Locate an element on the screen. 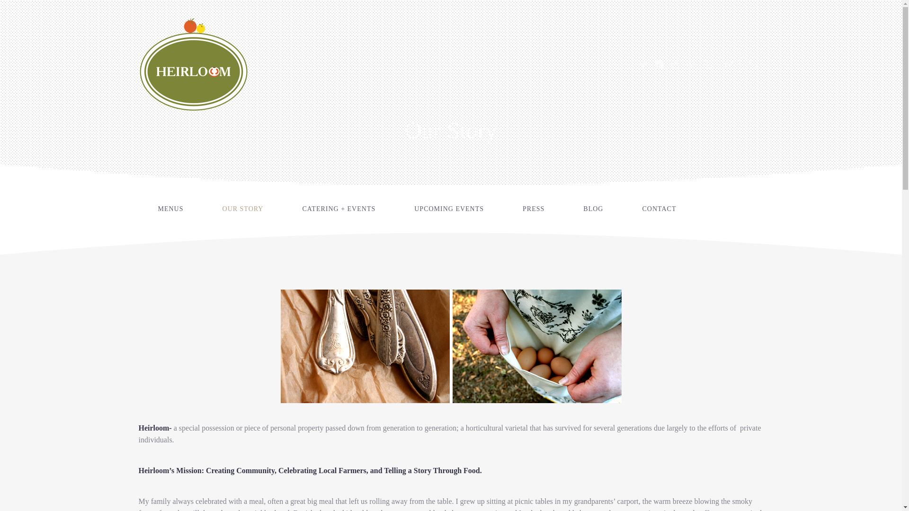  BLOG is located at coordinates (593, 209).